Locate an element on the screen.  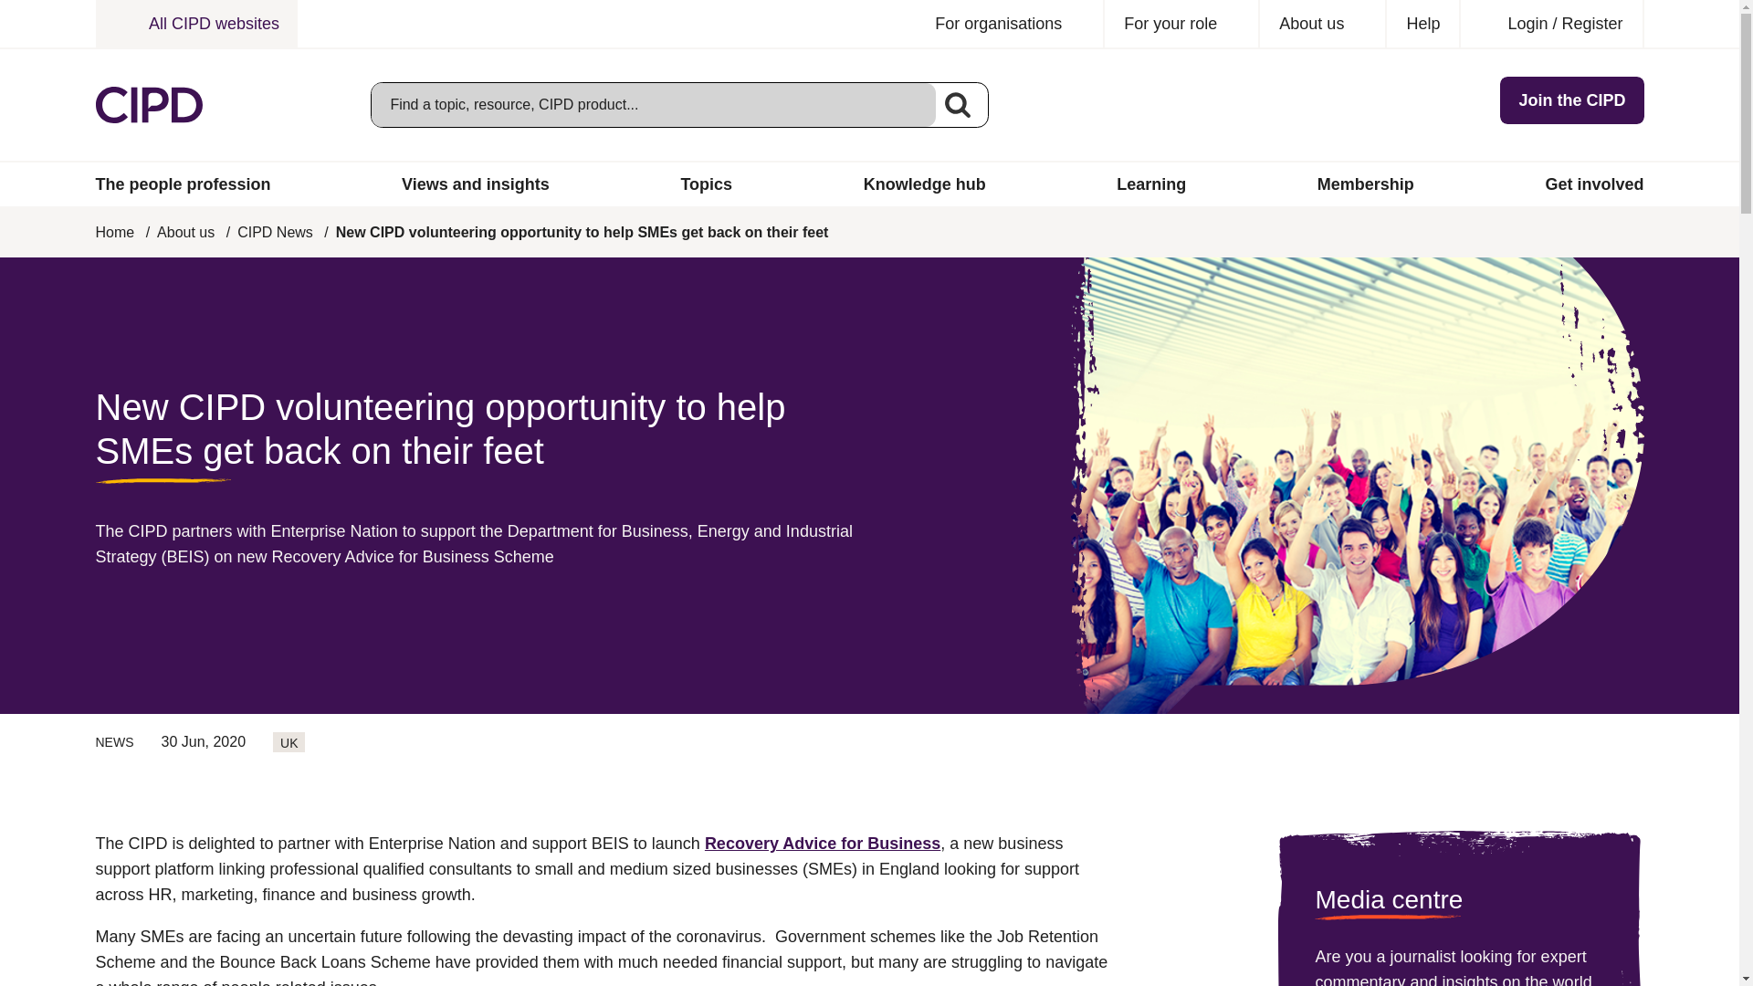
Search is located at coordinates (958, 104).